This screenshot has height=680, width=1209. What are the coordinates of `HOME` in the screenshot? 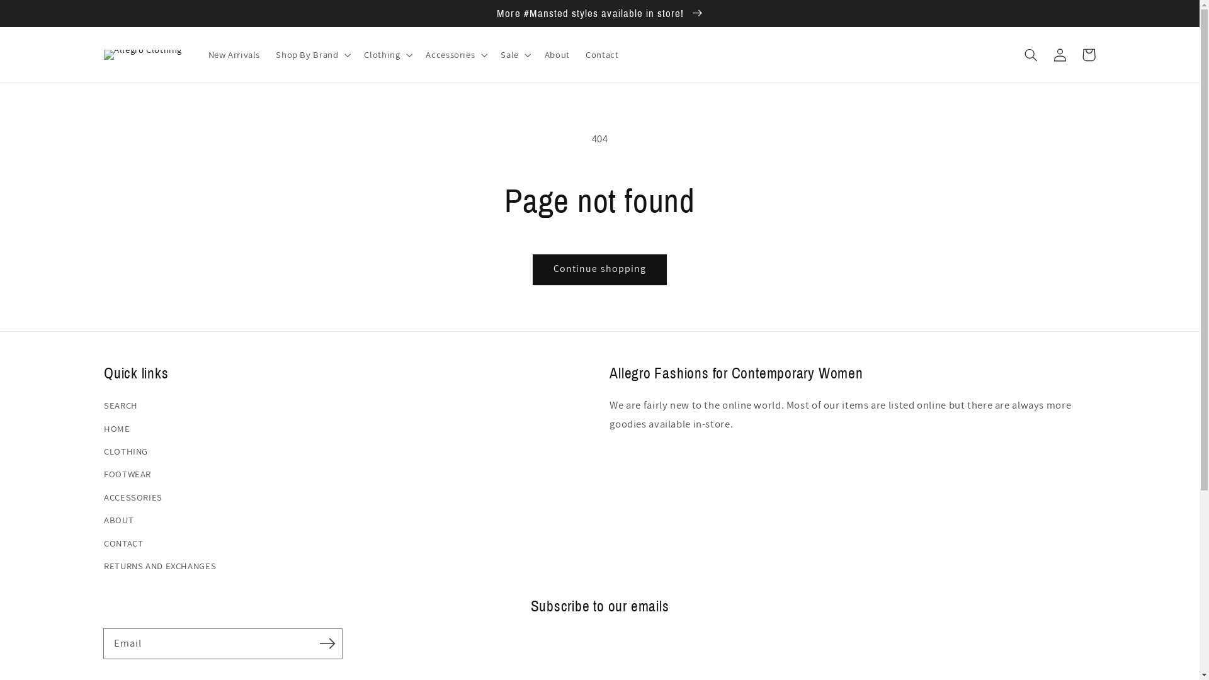 It's located at (117, 428).